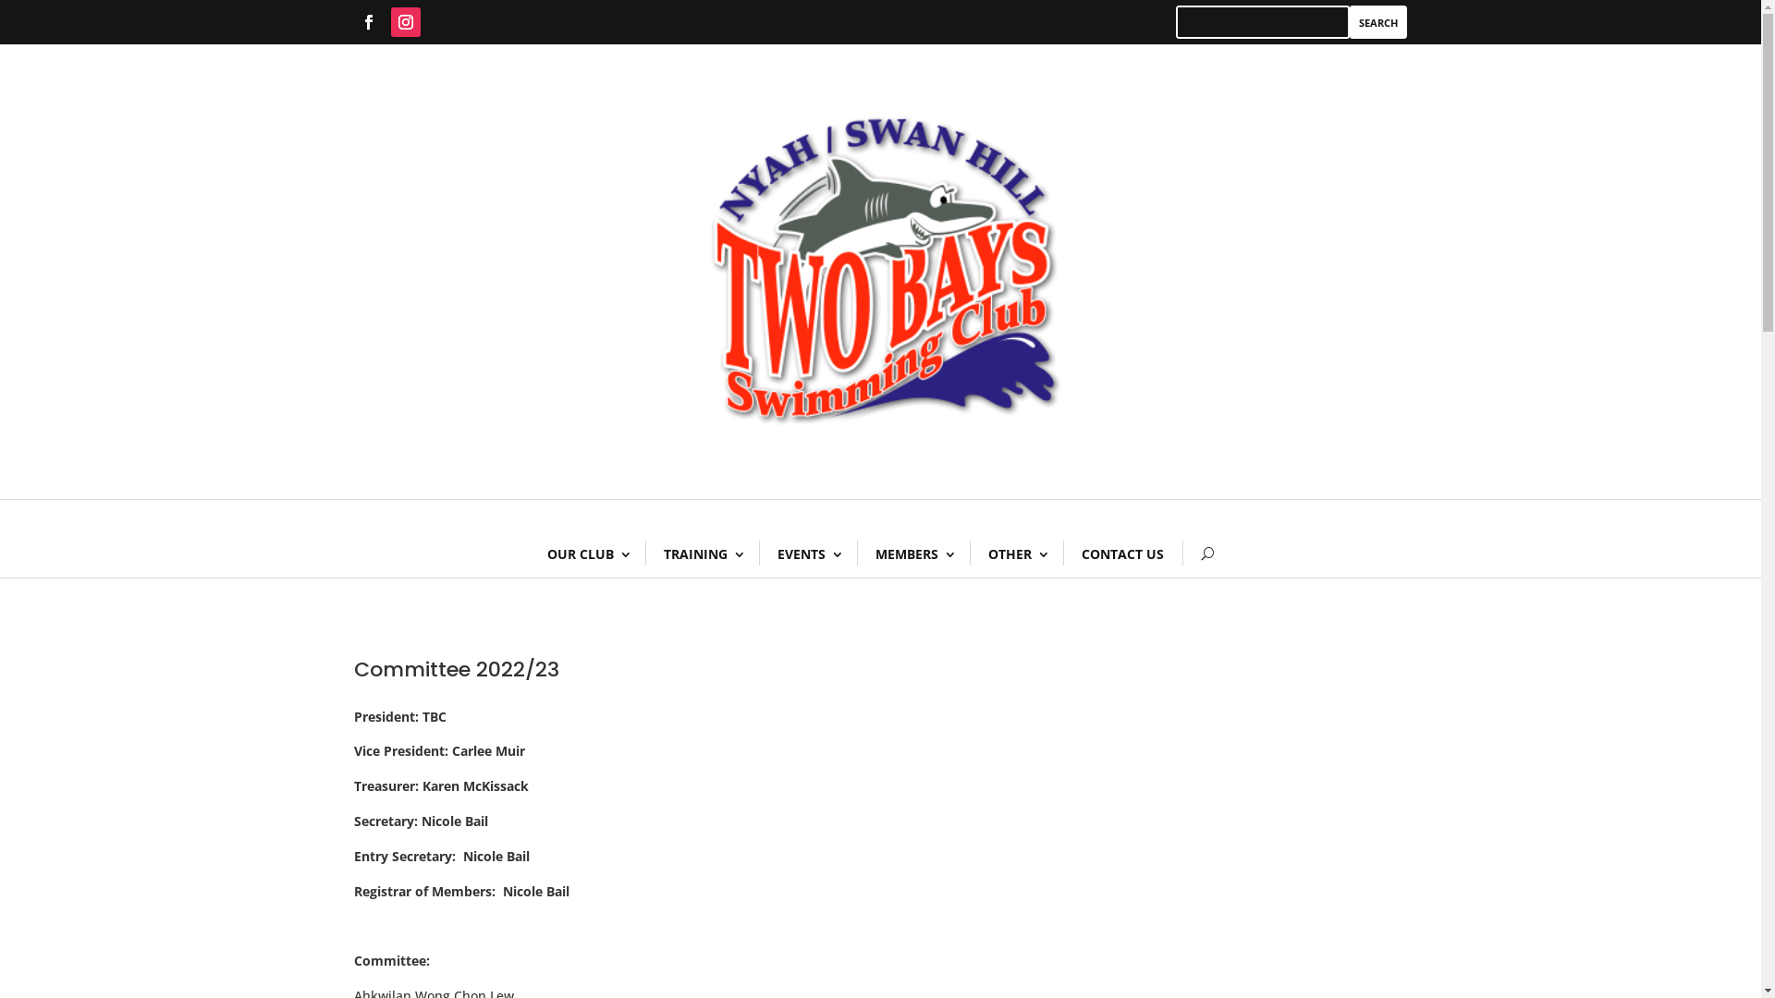 The width and height of the screenshot is (1775, 998). I want to click on Follow on Instagram, so click(405, 22).